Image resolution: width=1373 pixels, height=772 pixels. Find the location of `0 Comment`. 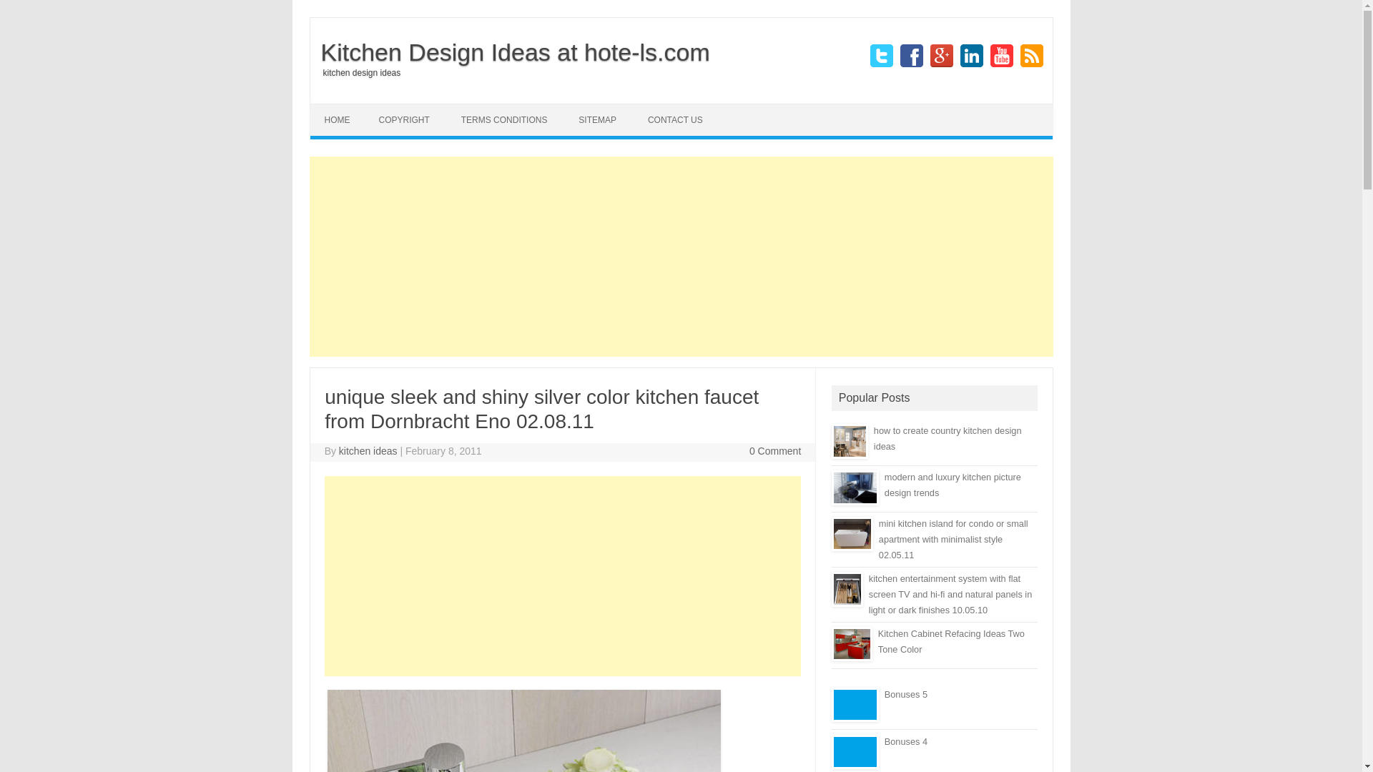

0 Comment is located at coordinates (775, 451).